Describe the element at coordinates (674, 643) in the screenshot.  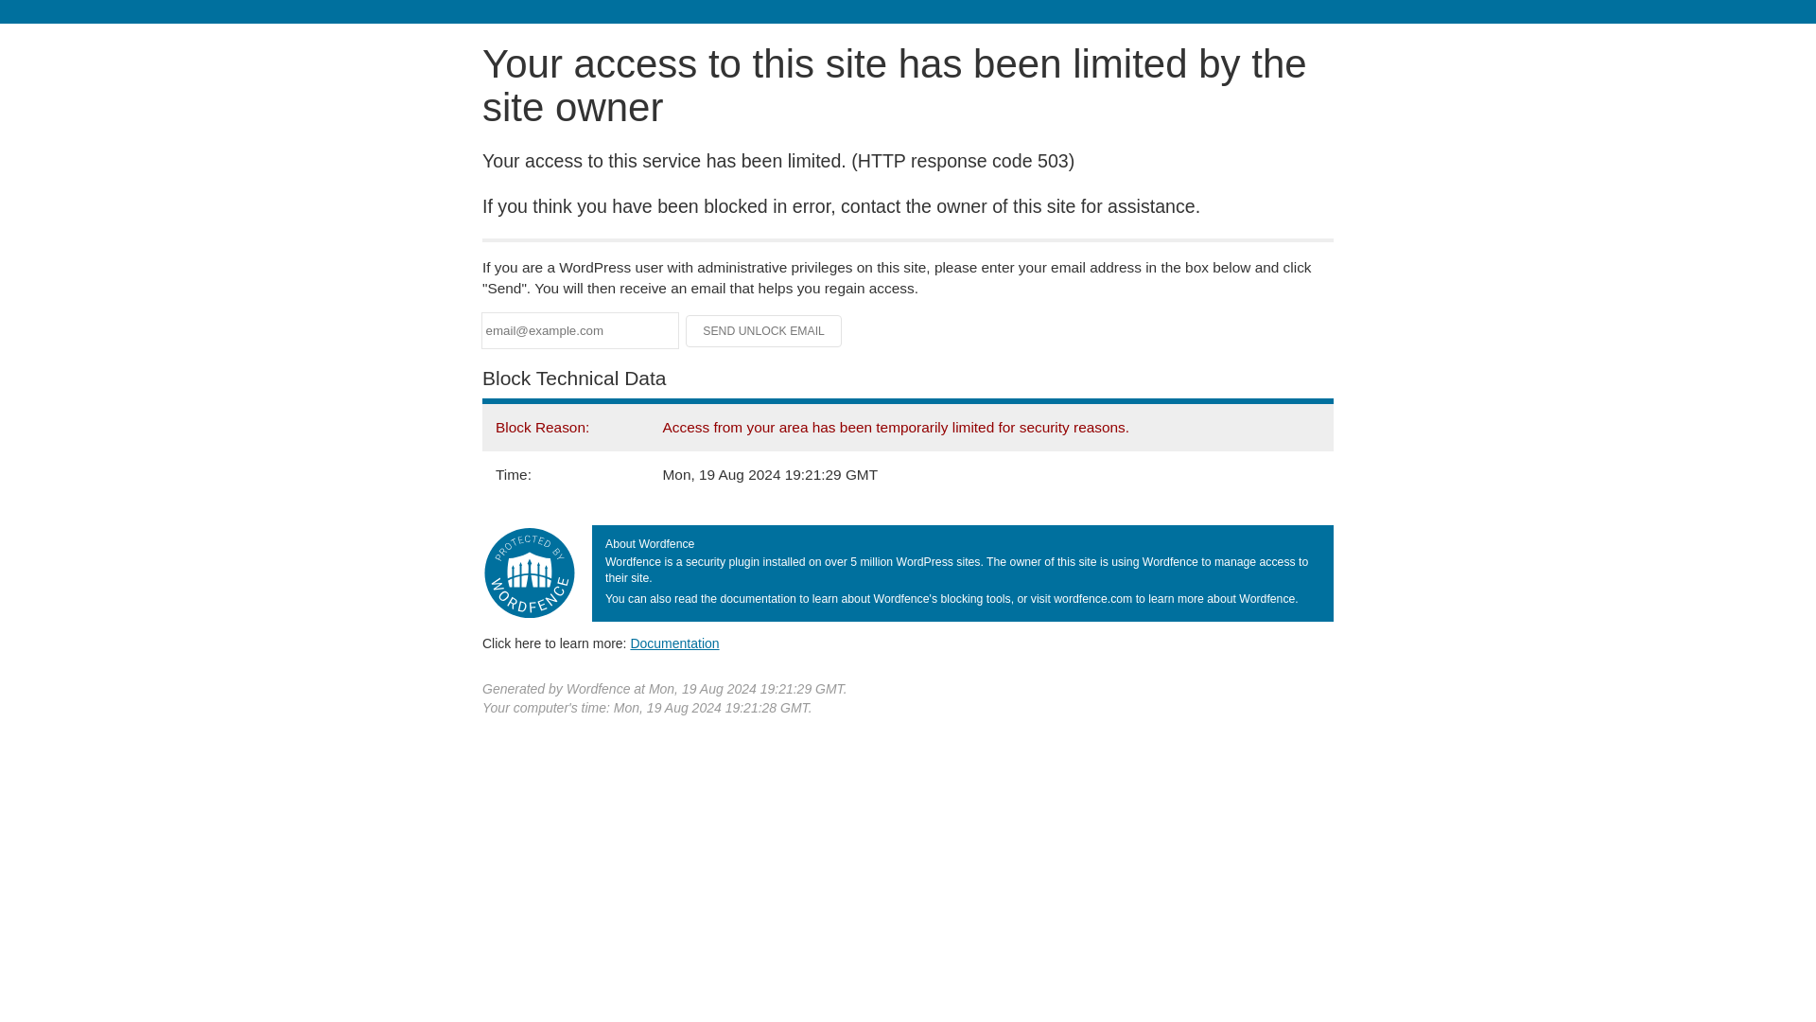
I see `Documentation` at that location.